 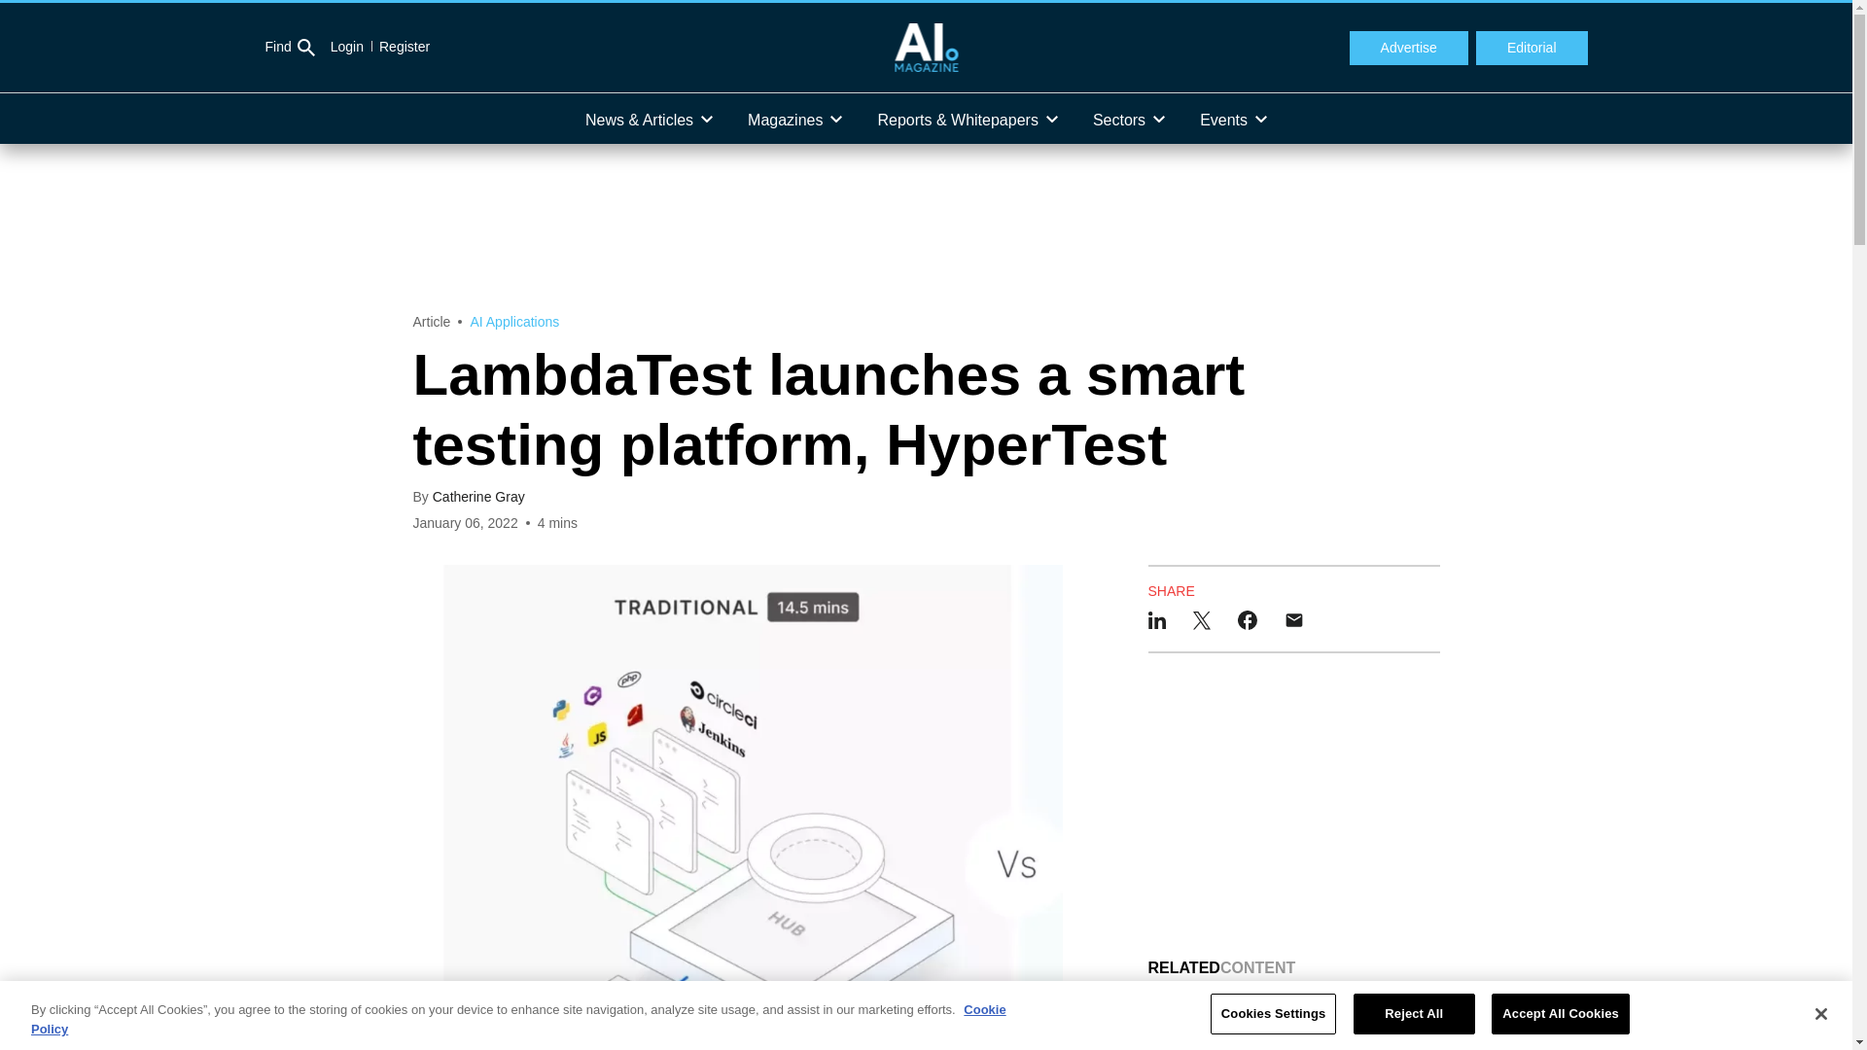 What do you see at coordinates (1532, 49) in the screenshot?
I see `Editorial` at bounding box center [1532, 49].